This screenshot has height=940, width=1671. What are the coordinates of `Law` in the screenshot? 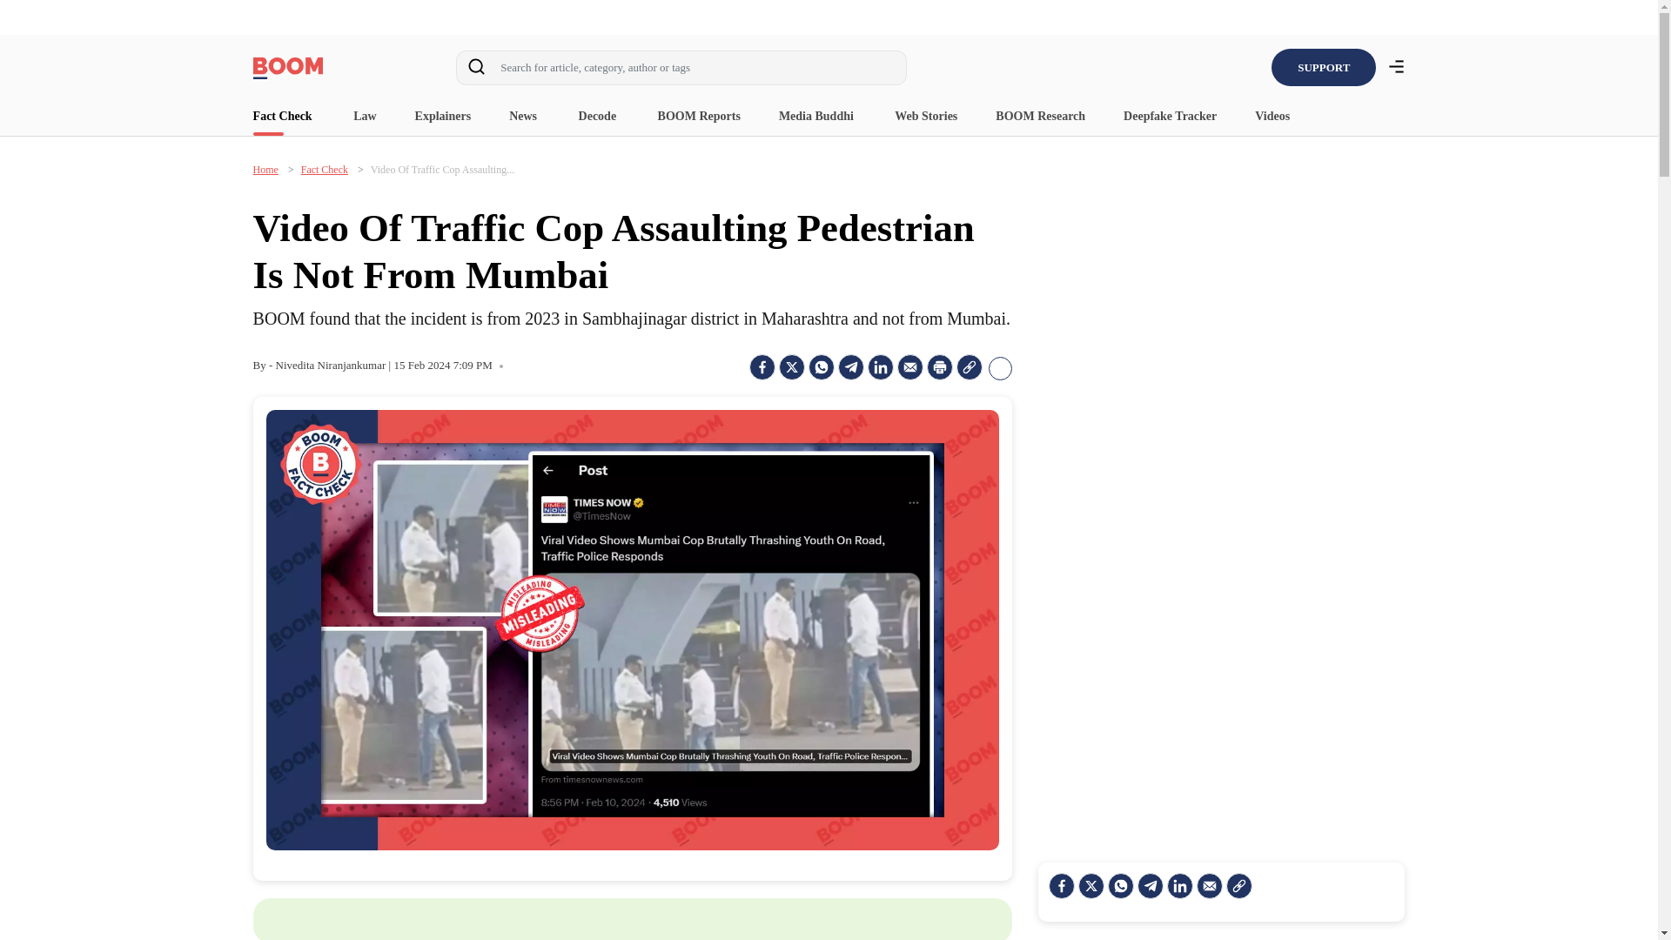 It's located at (364, 117).